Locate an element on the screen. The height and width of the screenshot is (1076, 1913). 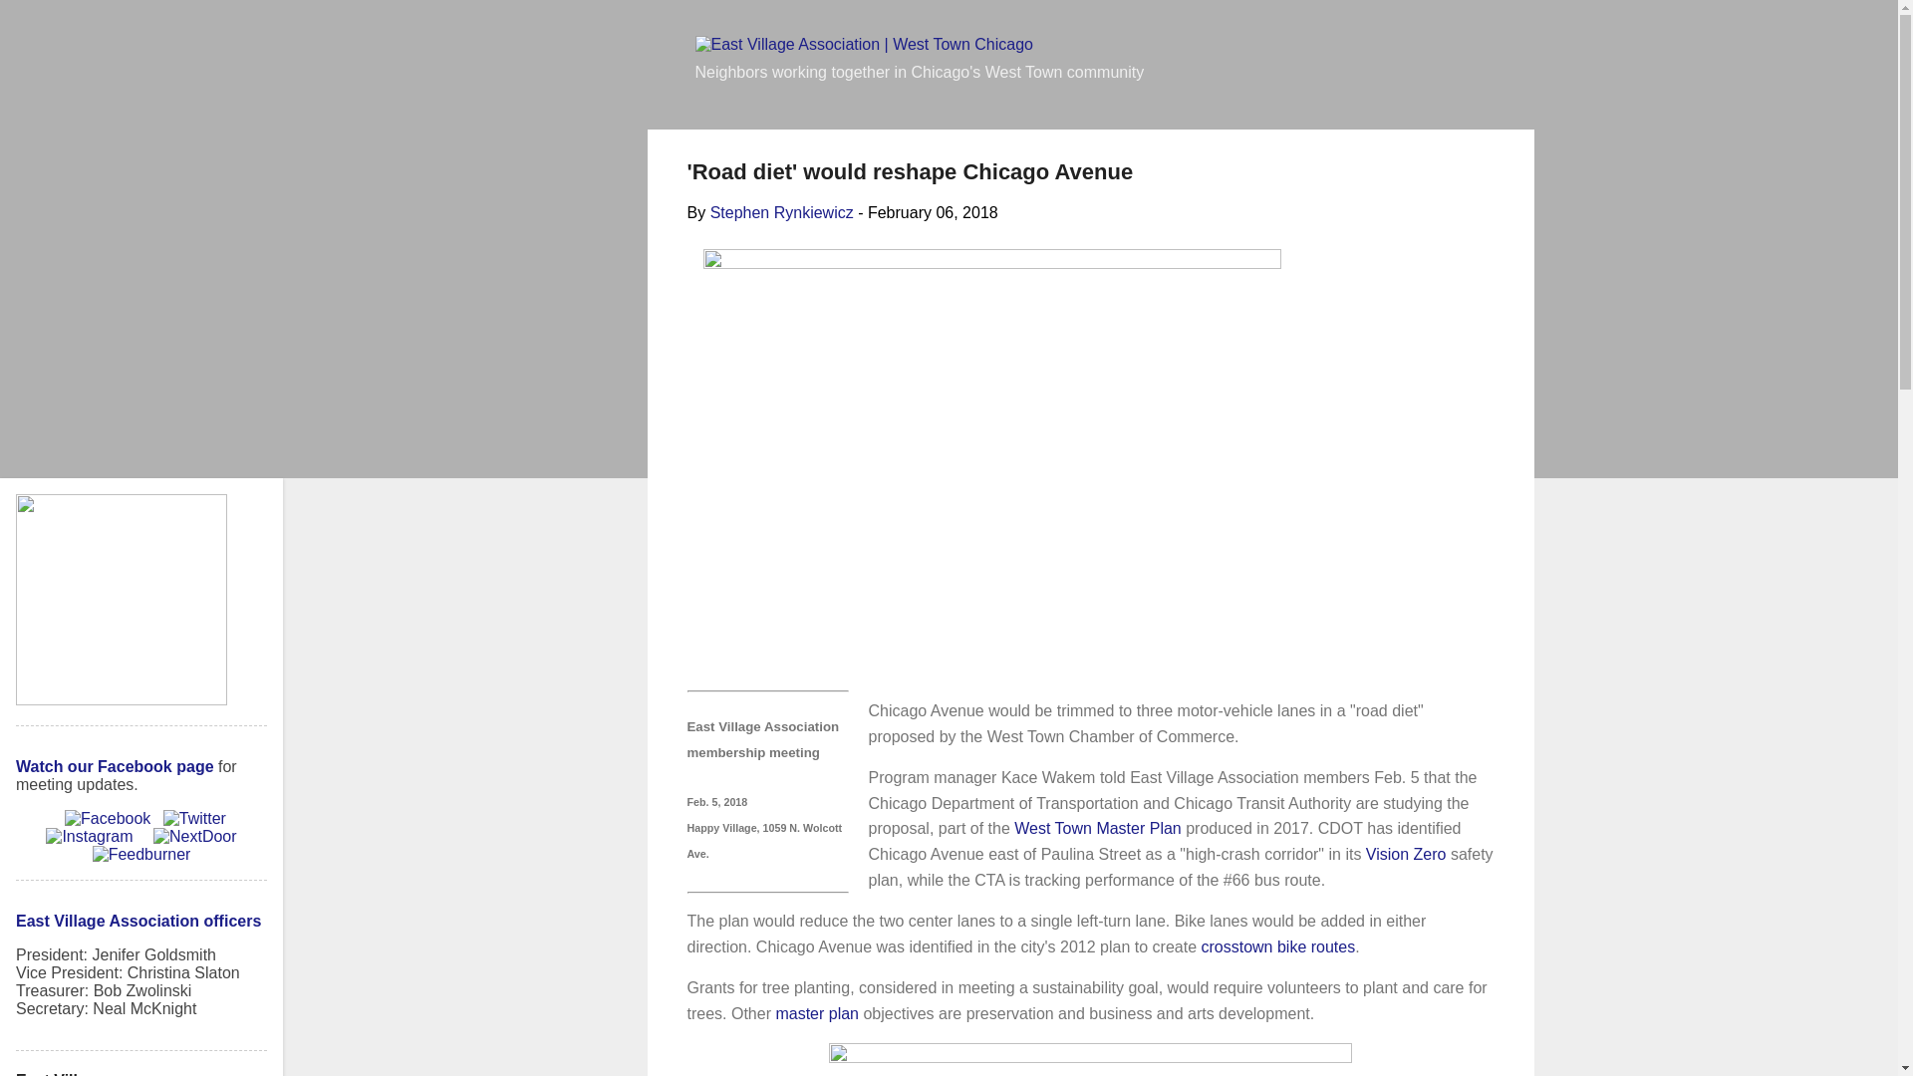
author profile is located at coordinates (781, 213).